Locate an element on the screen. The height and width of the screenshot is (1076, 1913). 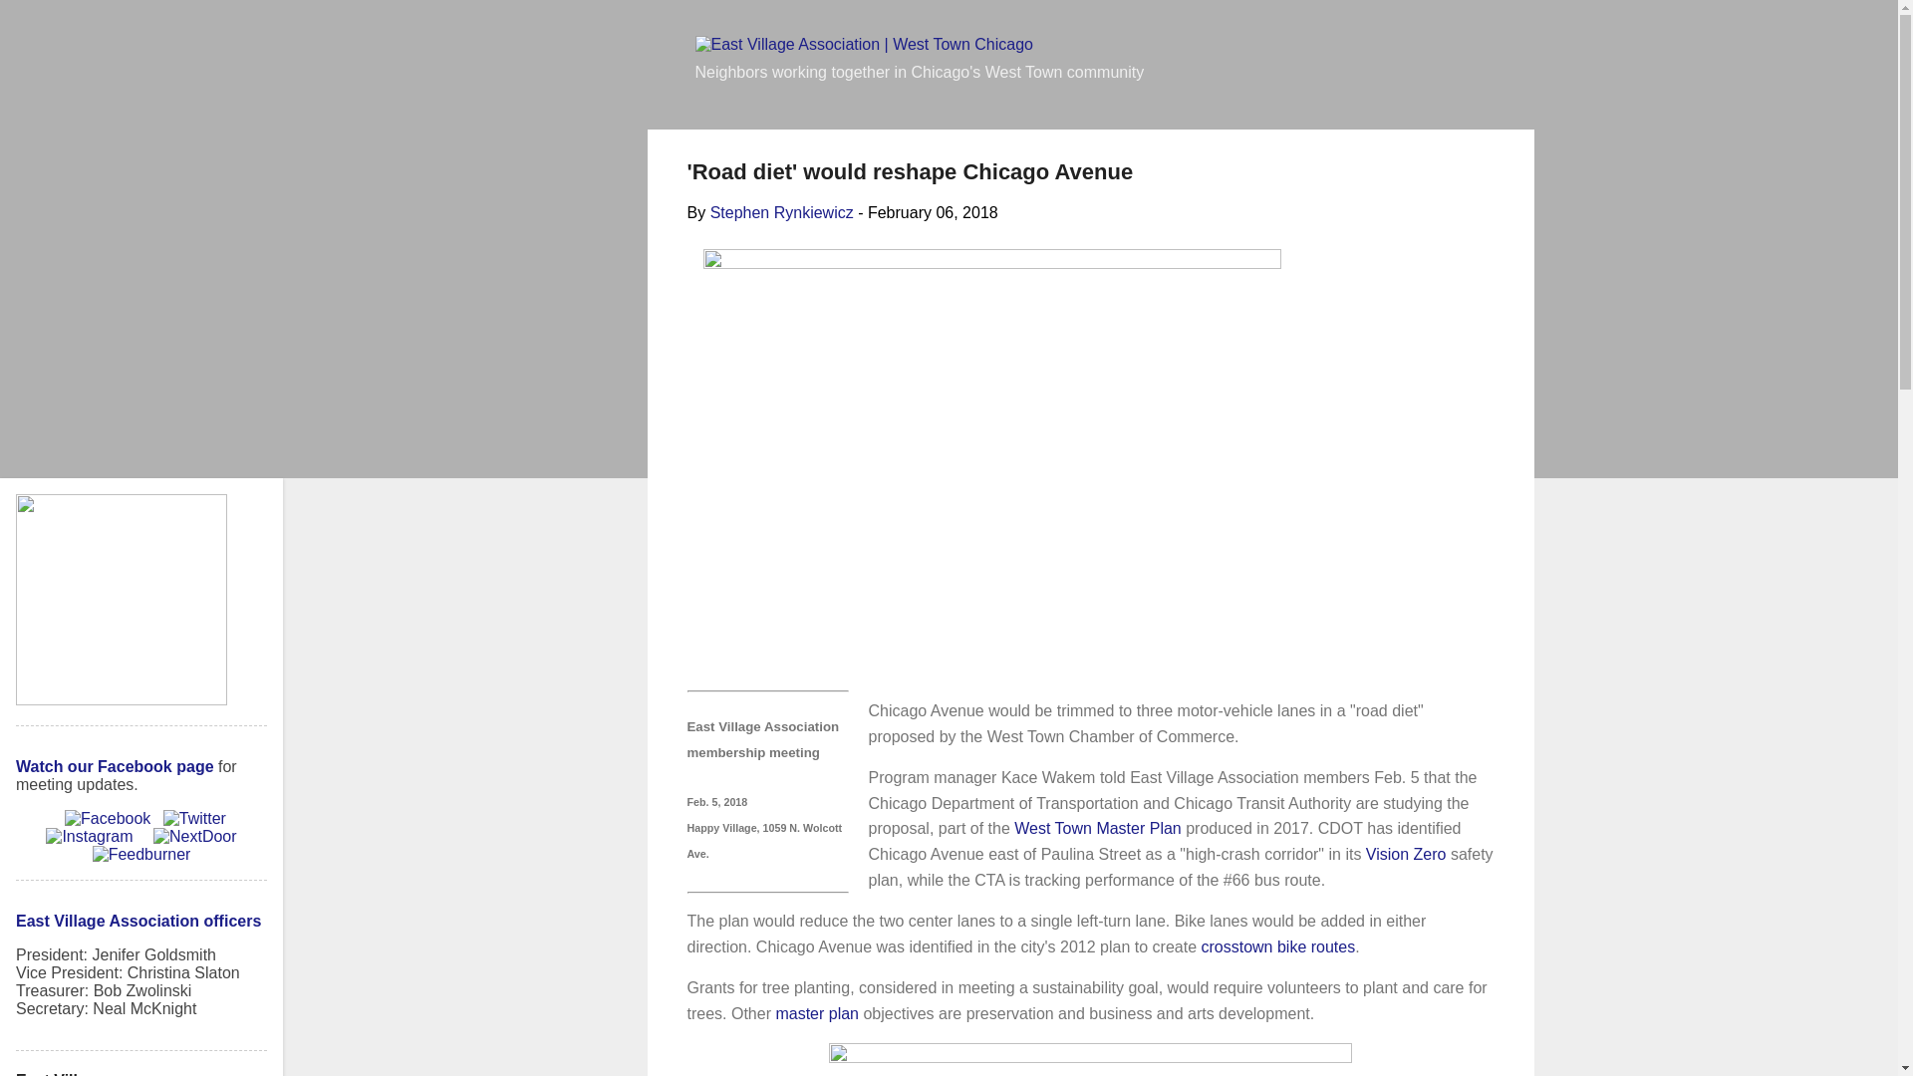
author profile is located at coordinates (781, 213).